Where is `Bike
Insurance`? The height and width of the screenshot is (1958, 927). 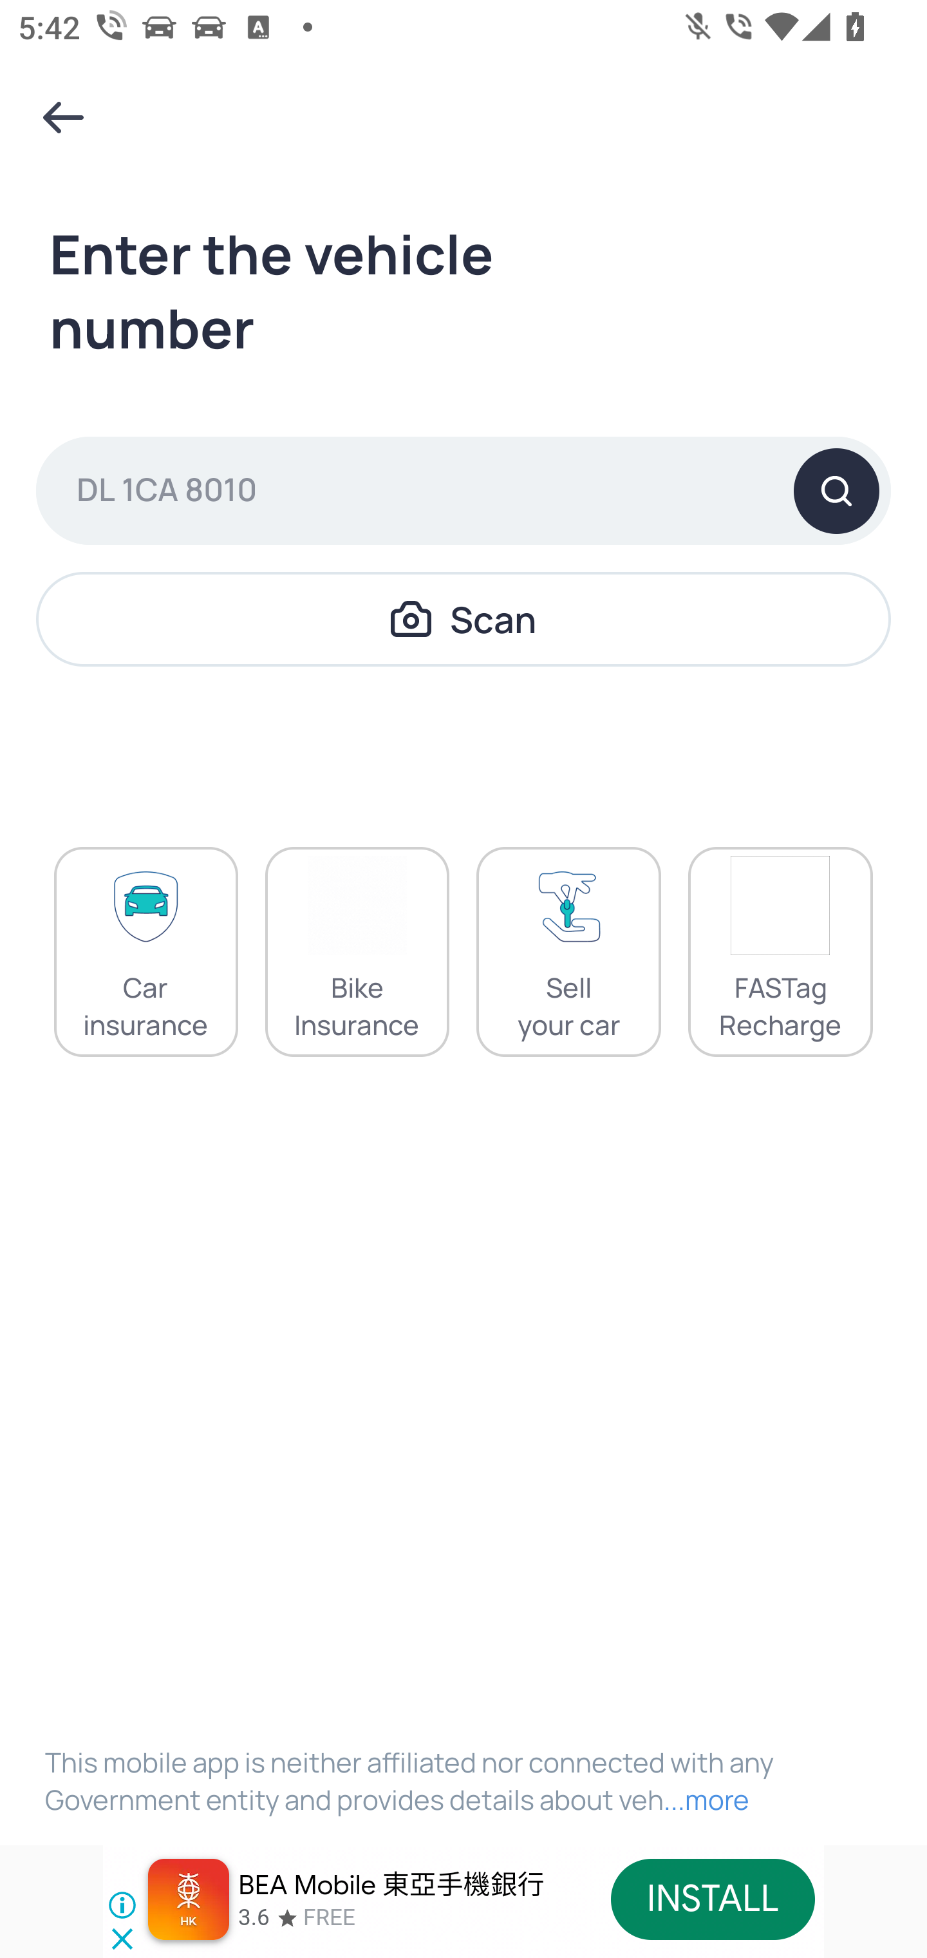 Bike
Insurance is located at coordinates (357, 952).